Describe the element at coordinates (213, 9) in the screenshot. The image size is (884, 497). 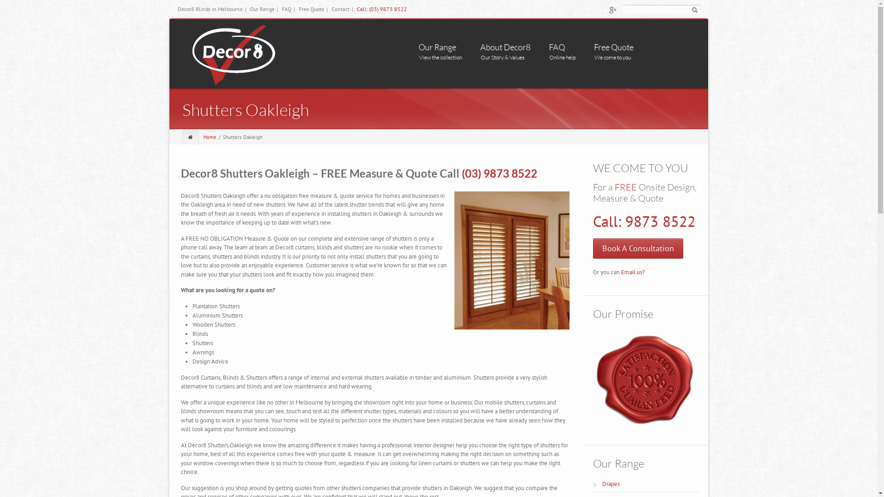
I see `Decor8 Blinds in Melbourne|` at that location.